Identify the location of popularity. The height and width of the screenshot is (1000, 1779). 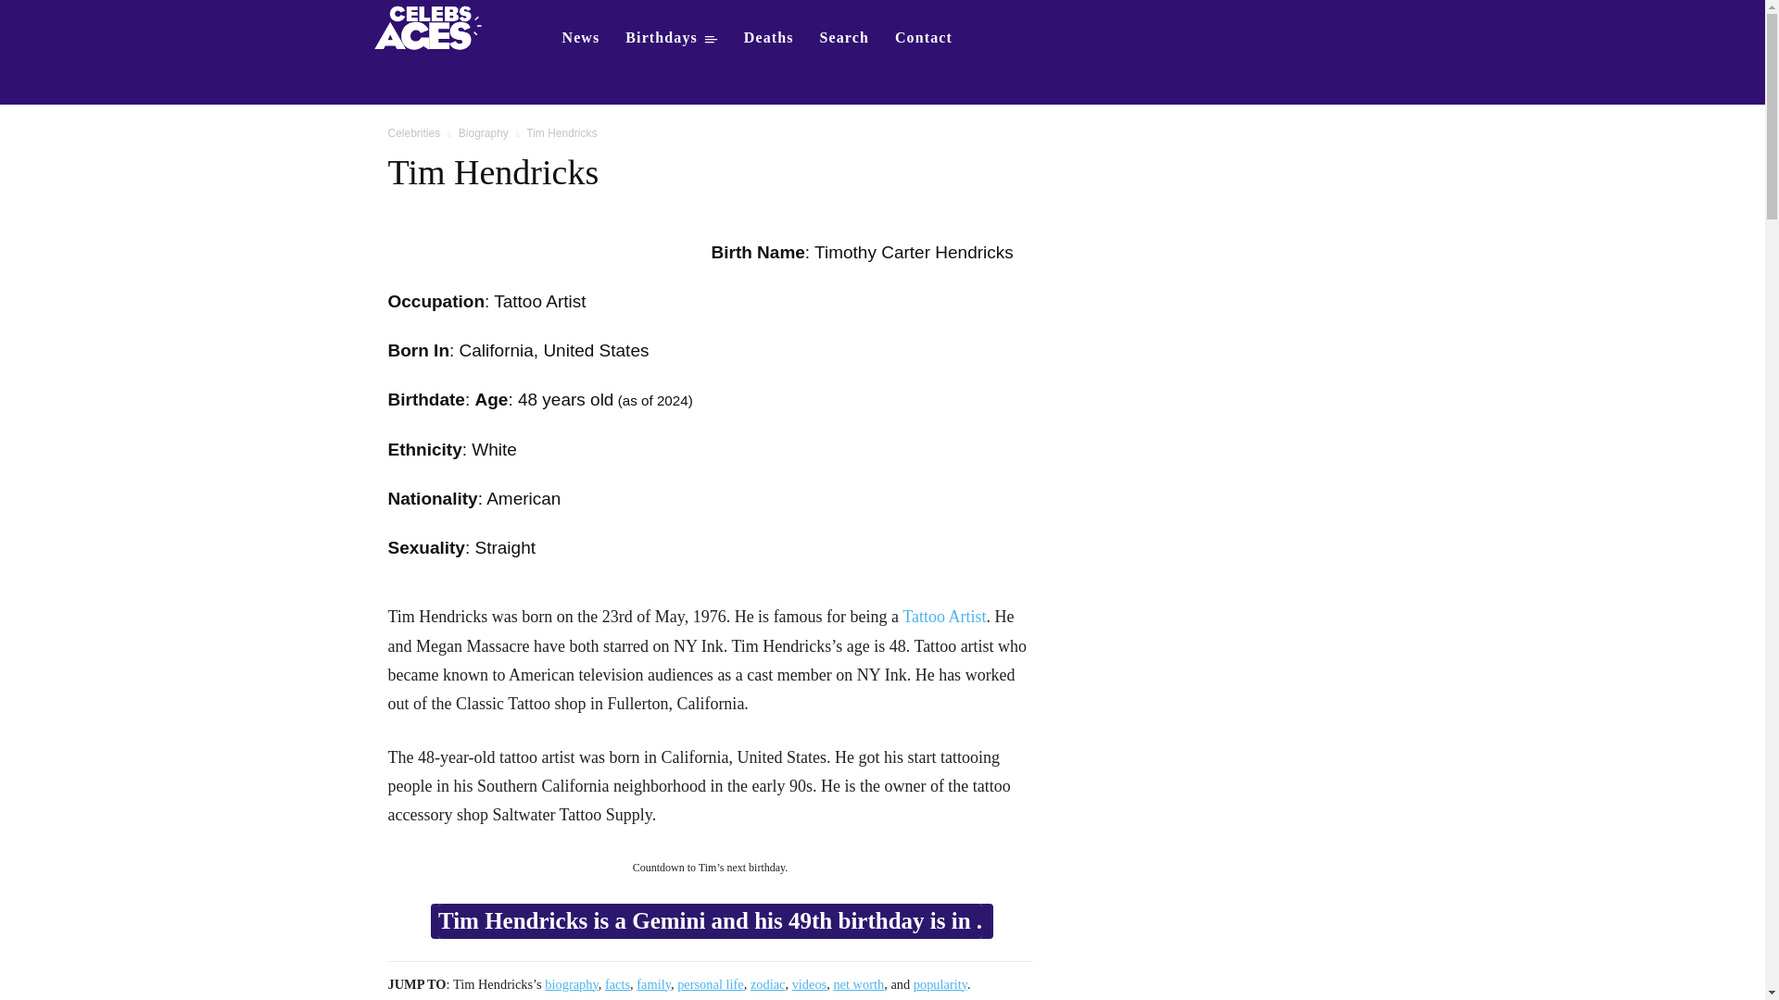
(940, 984).